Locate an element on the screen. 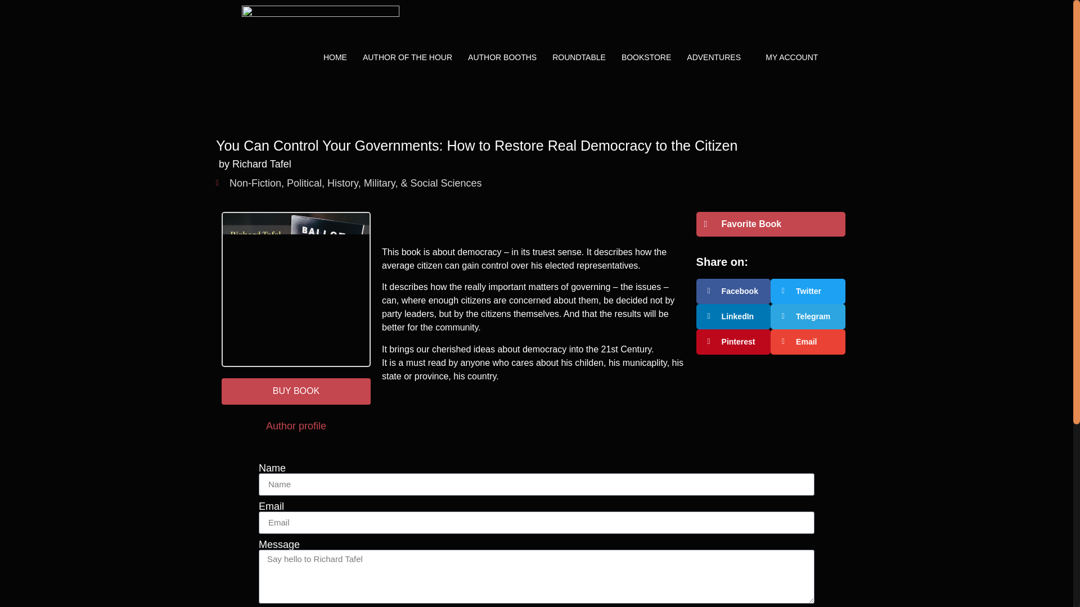  BOOKSTORE is located at coordinates (646, 57).